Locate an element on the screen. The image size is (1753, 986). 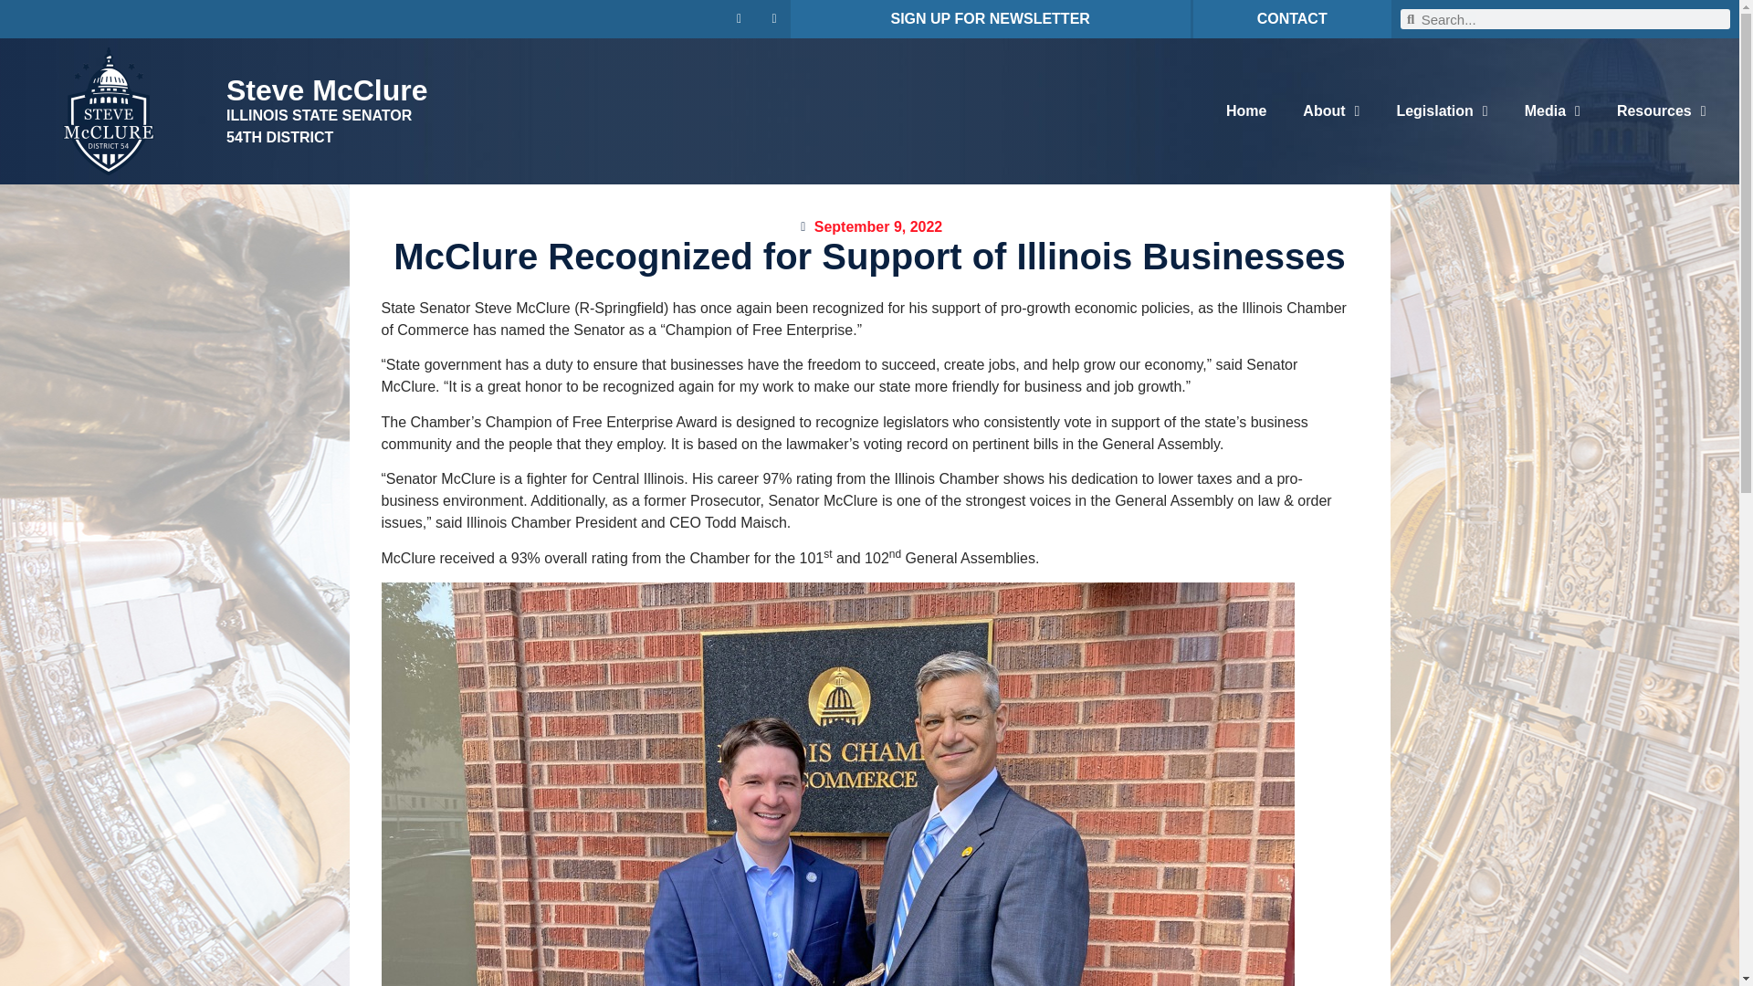
Media is located at coordinates (1552, 111).